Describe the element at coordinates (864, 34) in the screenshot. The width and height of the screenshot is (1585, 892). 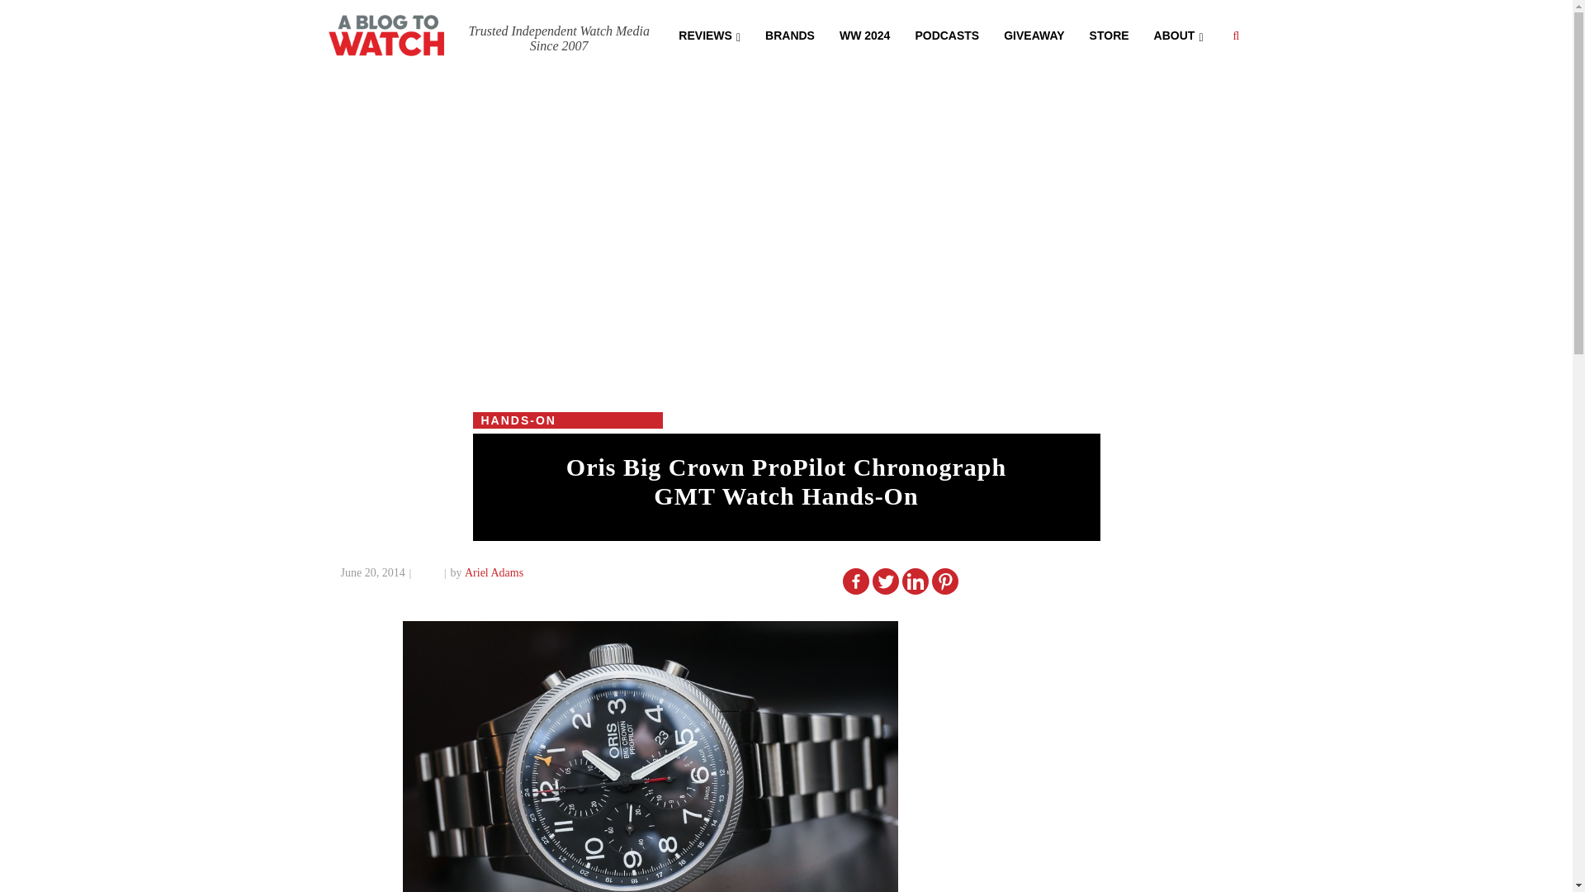
I see `WW 2024` at that location.